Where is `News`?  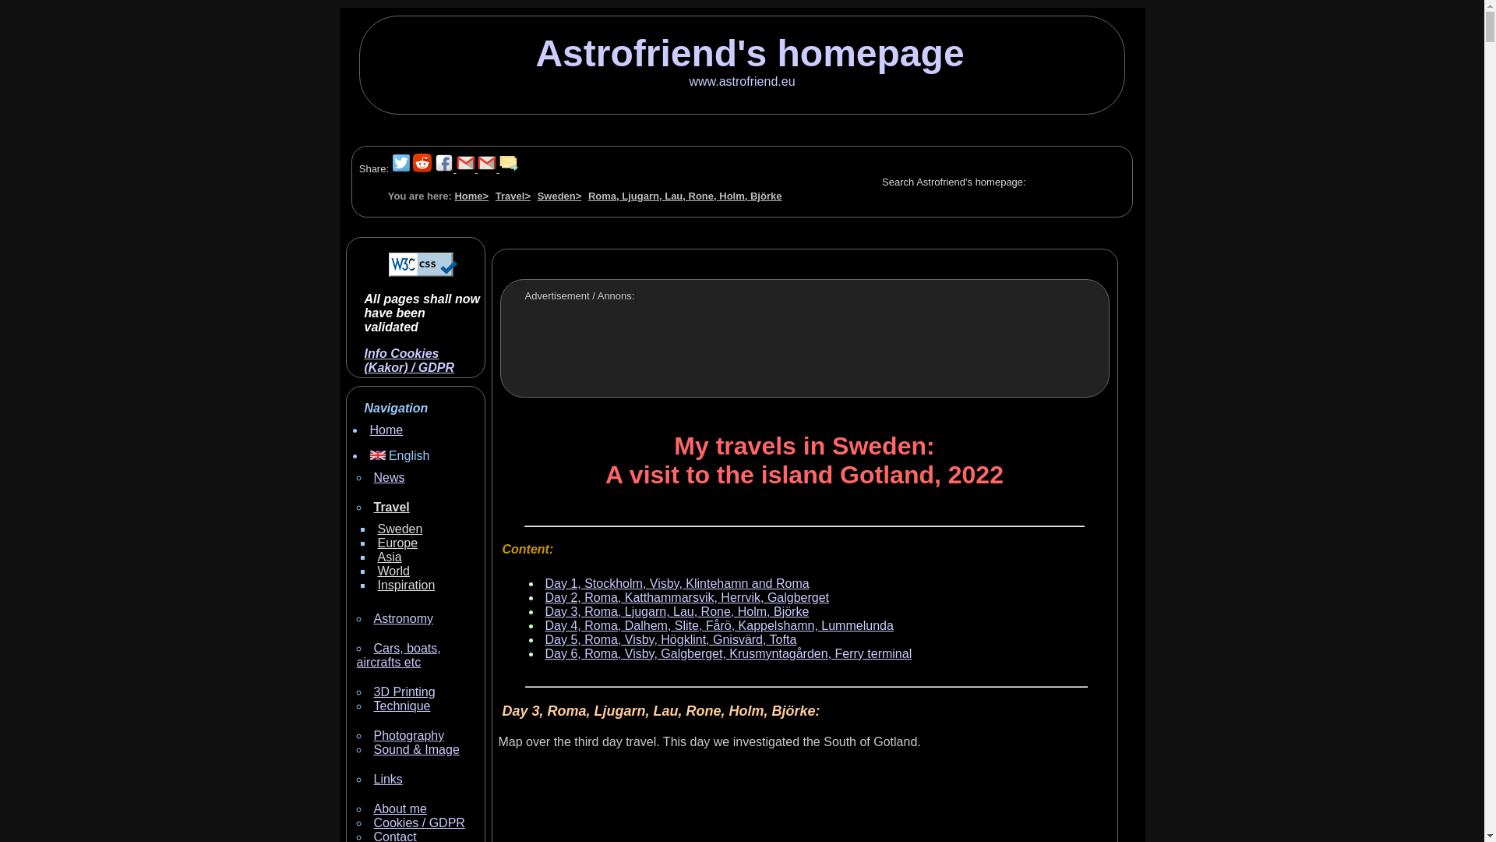
News is located at coordinates (390, 477).